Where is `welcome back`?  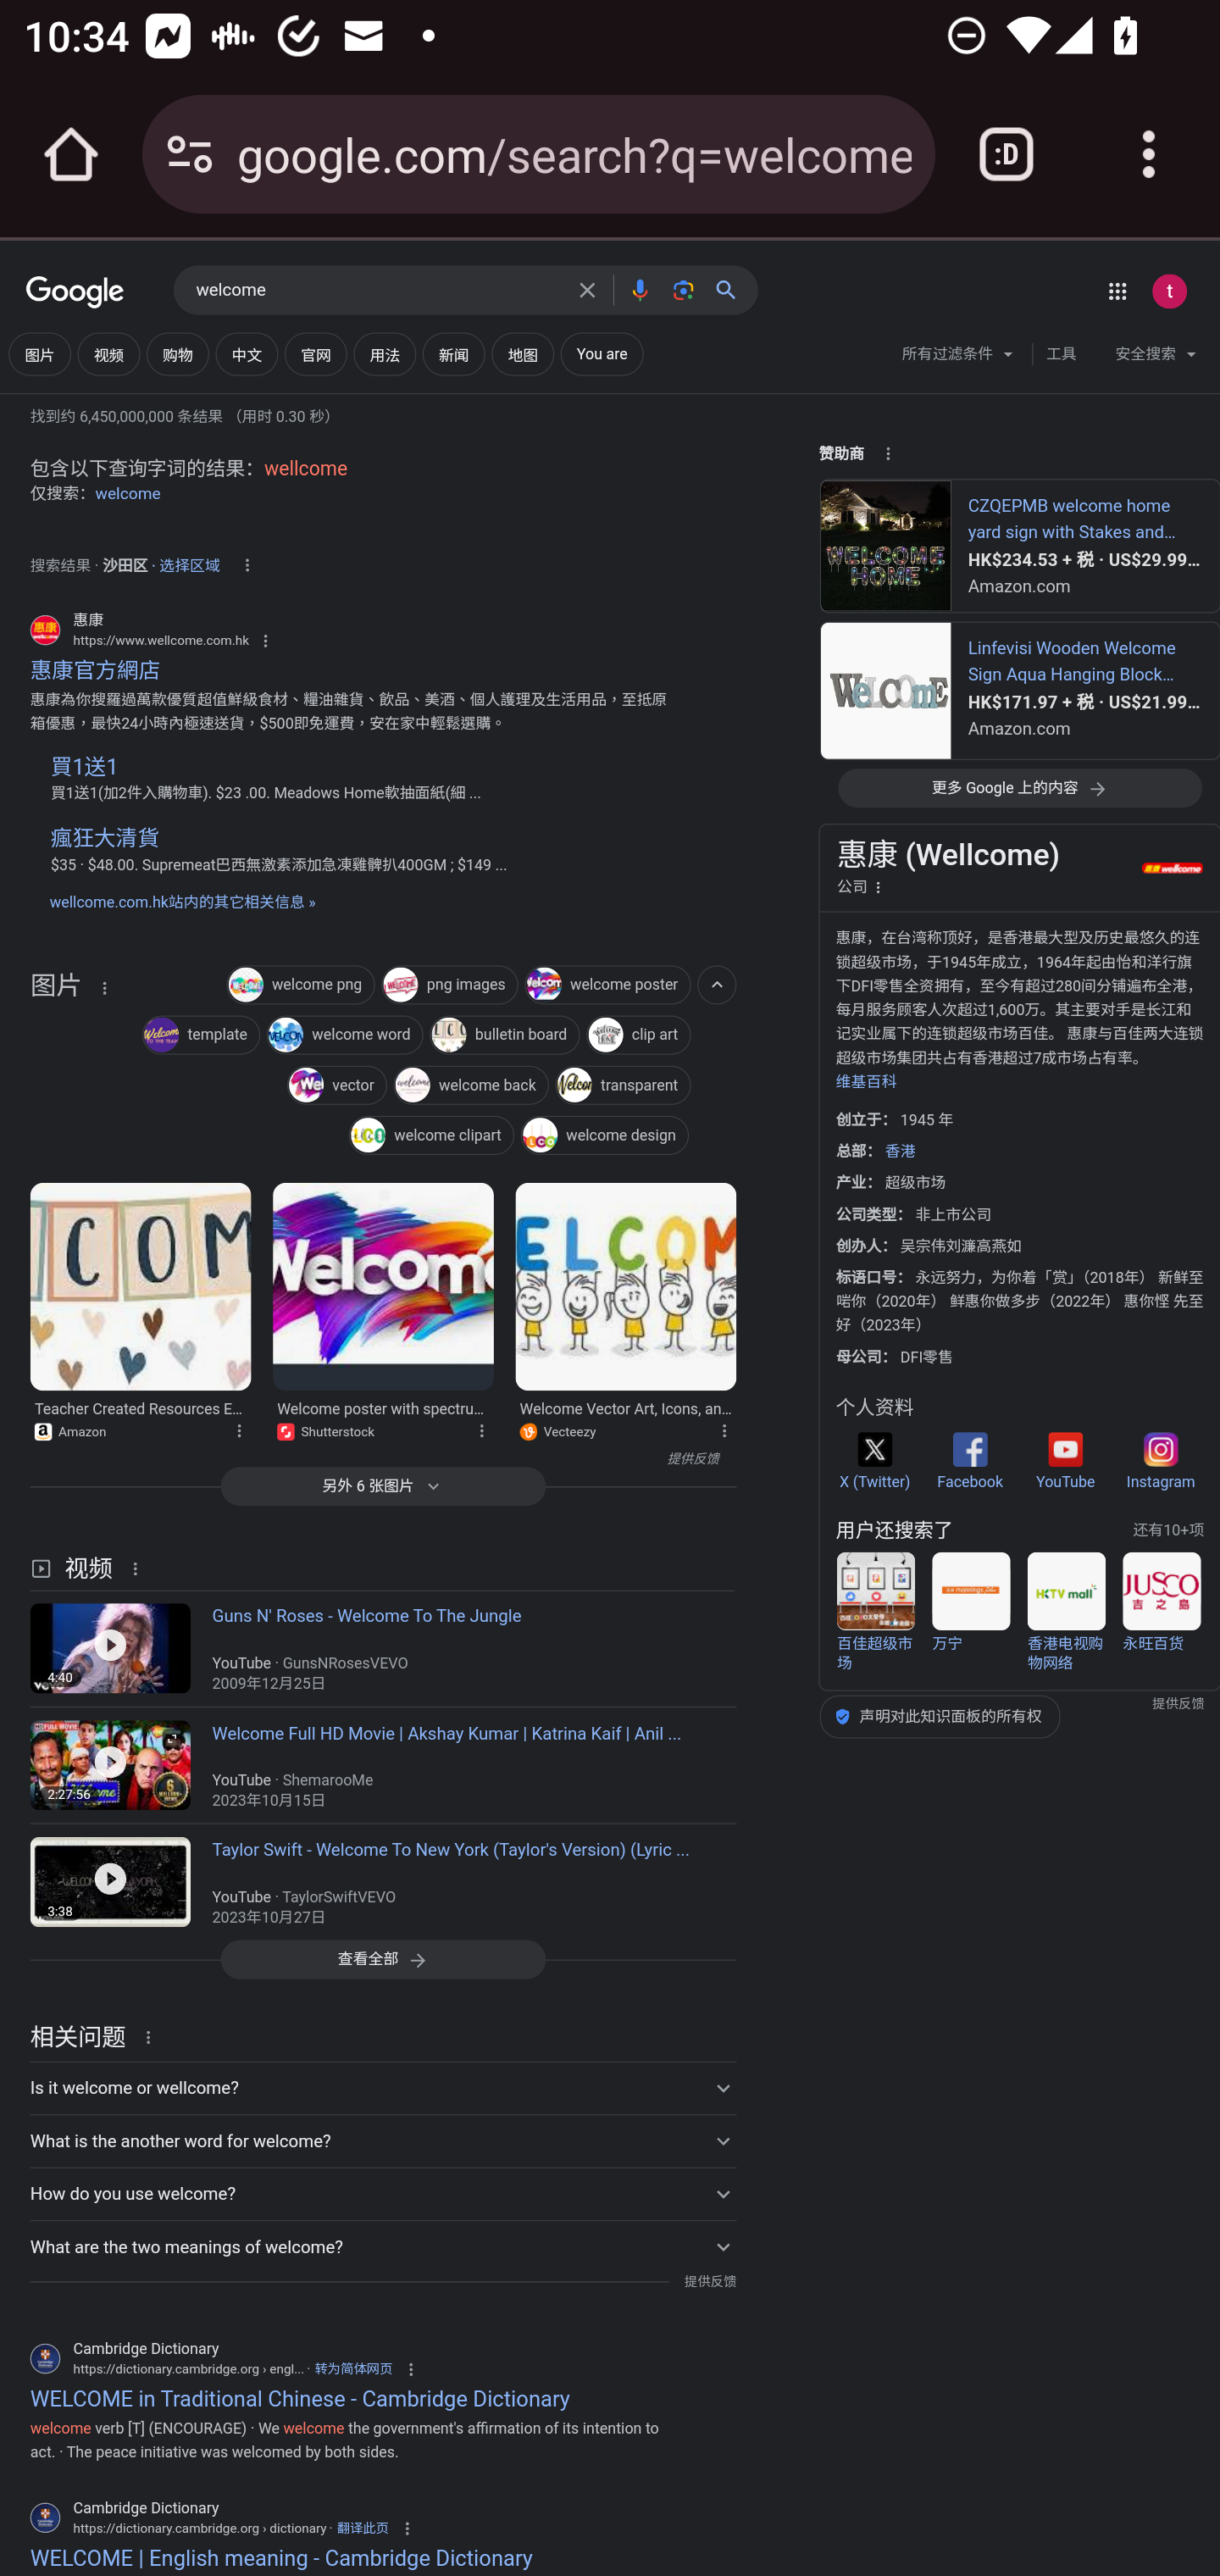
welcome back is located at coordinates (471, 1086).